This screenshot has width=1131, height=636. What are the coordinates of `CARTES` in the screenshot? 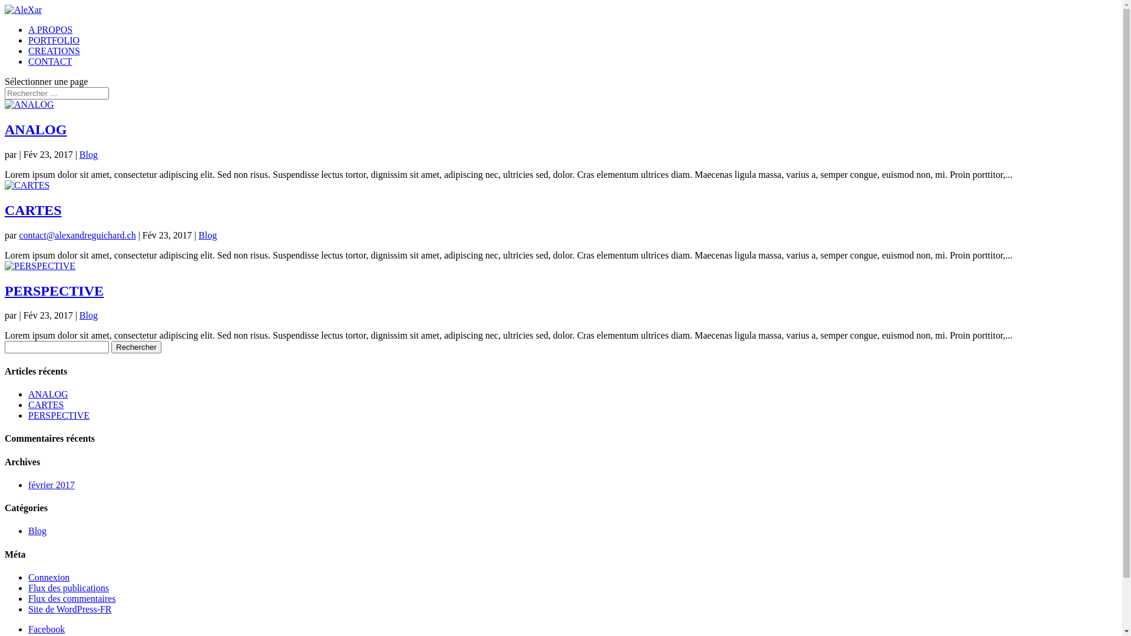 It's located at (46, 405).